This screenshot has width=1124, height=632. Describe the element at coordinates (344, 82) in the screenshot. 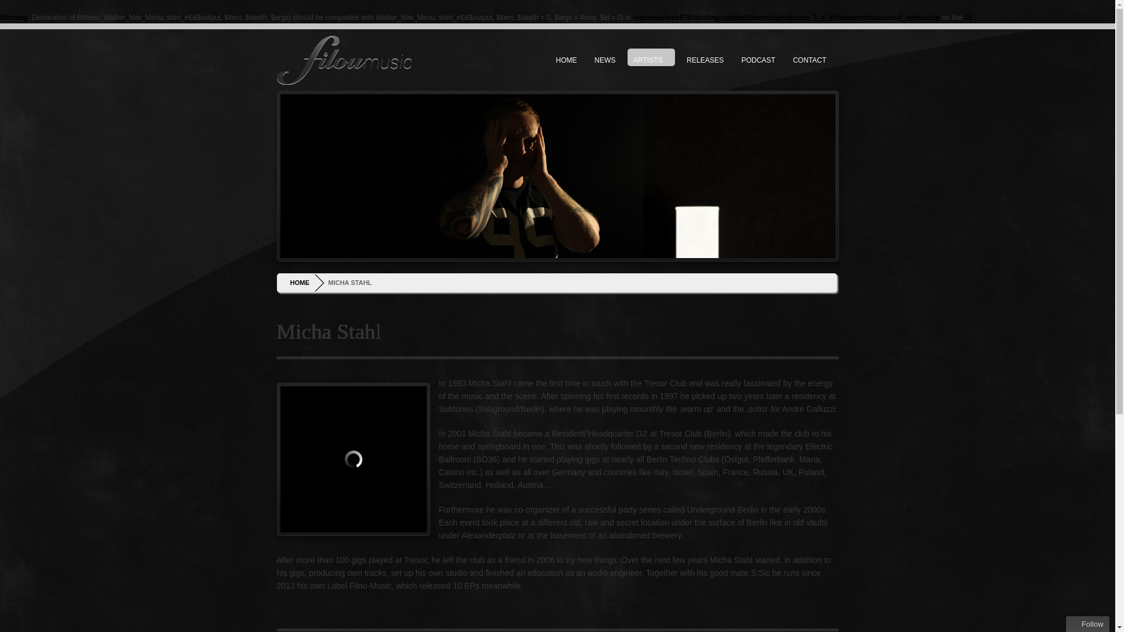

I see `Filou-Music` at that location.